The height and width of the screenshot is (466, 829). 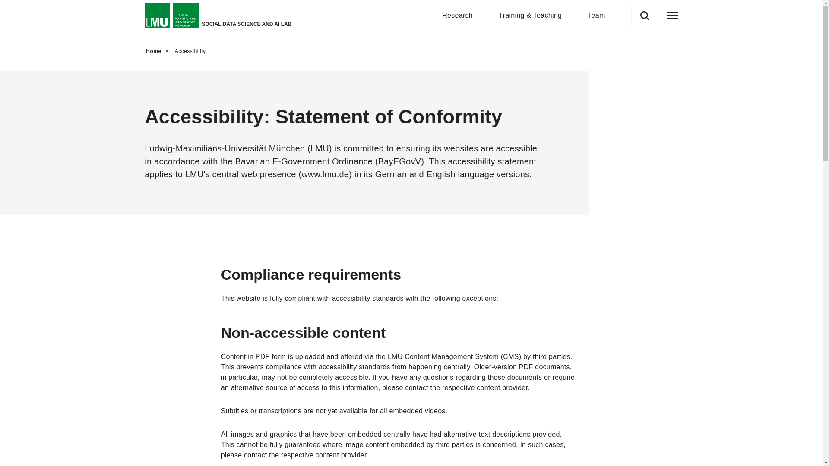 What do you see at coordinates (193, 51) in the screenshot?
I see `You are here:Accessibility` at bounding box center [193, 51].